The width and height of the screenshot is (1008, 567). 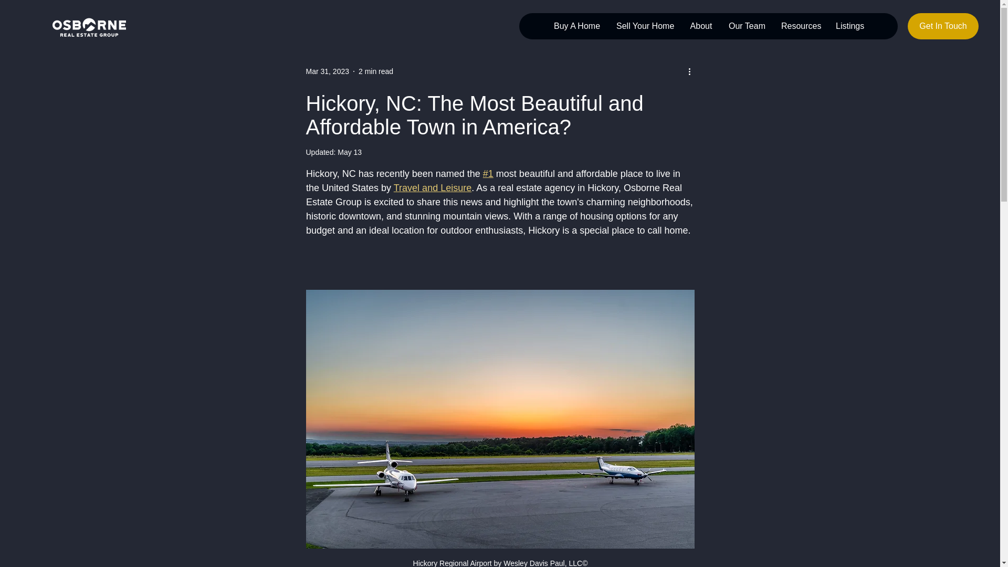 What do you see at coordinates (644, 26) in the screenshot?
I see `Sell Your Home` at bounding box center [644, 26].